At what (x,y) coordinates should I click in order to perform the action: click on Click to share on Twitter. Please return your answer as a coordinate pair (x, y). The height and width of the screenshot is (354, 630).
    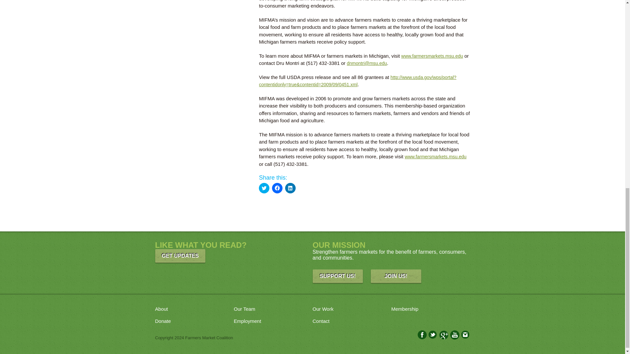
    Looking at the image, I should click on (264, 188).